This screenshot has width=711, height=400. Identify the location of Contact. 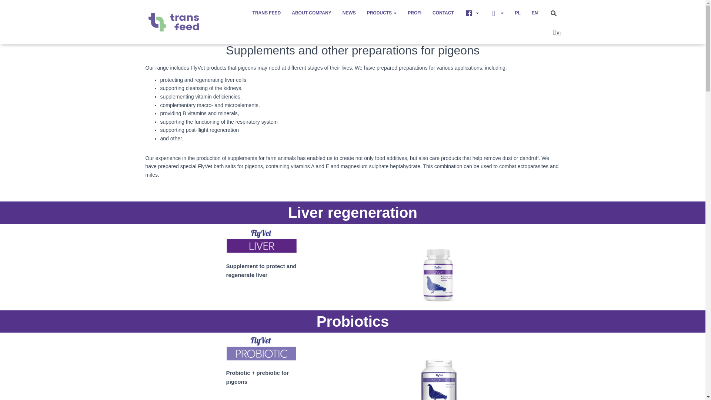
(443, 13).